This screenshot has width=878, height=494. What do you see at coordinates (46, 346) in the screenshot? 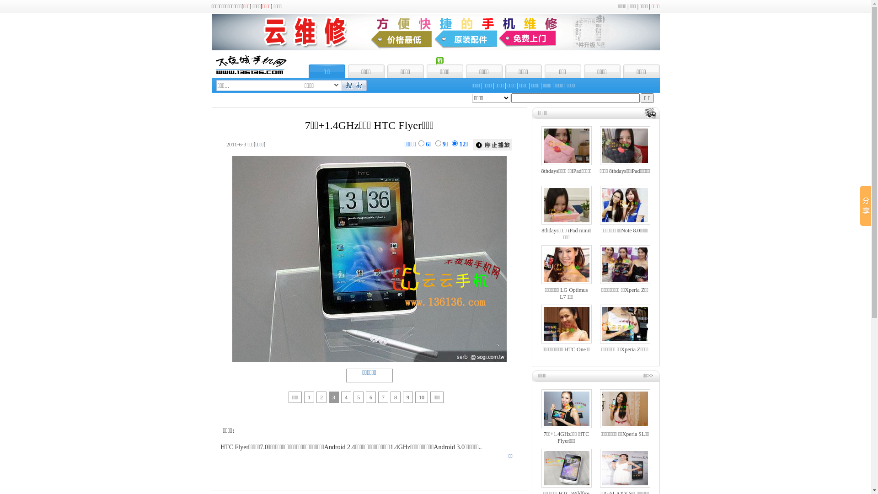
I see `9` at bounding box center [46, 346].